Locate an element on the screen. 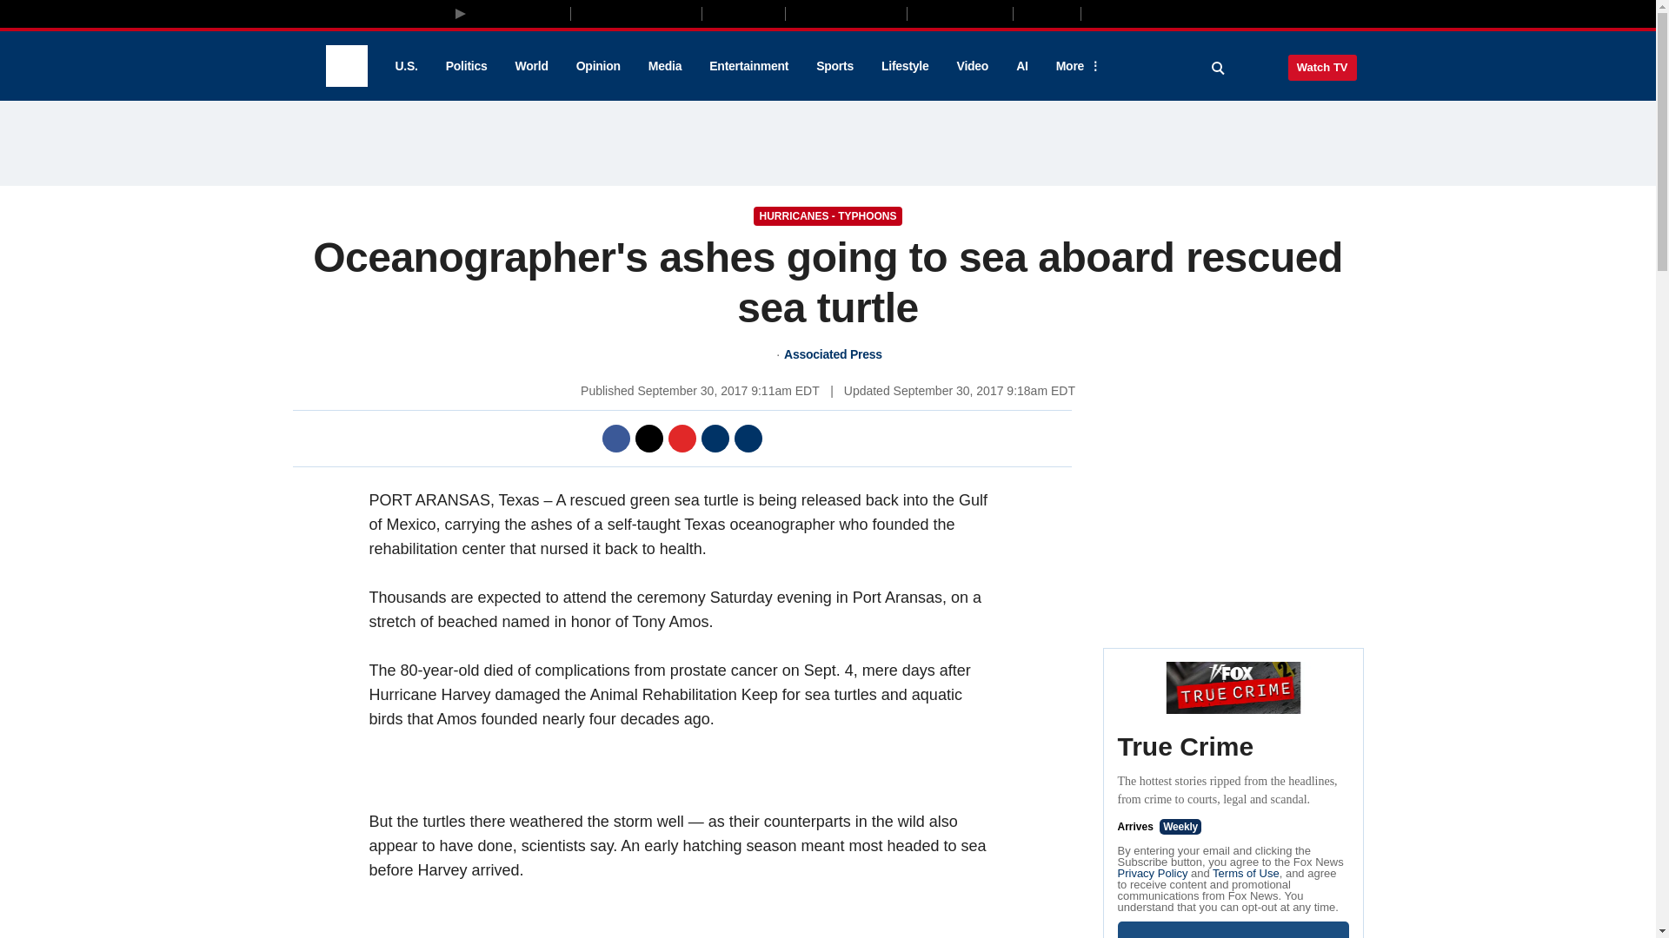  U.S. is located at coordinates (405, 66).